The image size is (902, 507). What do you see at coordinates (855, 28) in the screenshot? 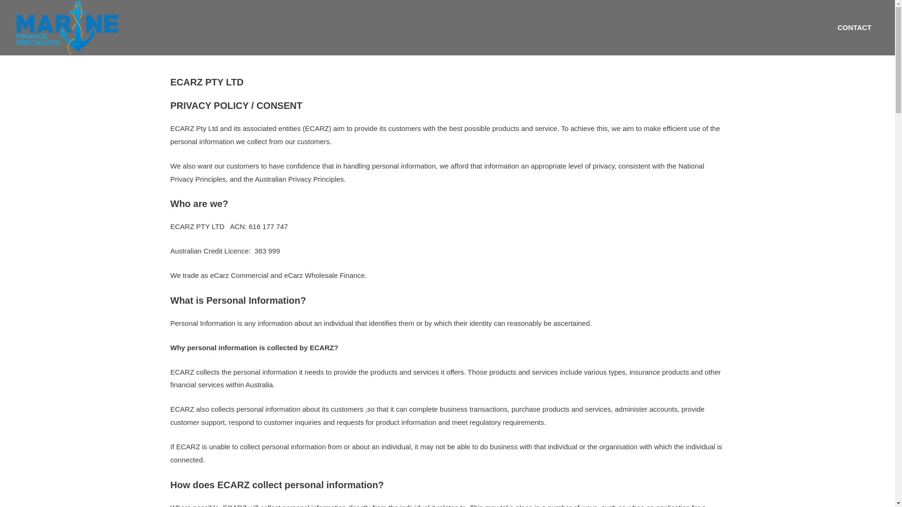
I see `CONTACT` at bounding box center [855, 28].